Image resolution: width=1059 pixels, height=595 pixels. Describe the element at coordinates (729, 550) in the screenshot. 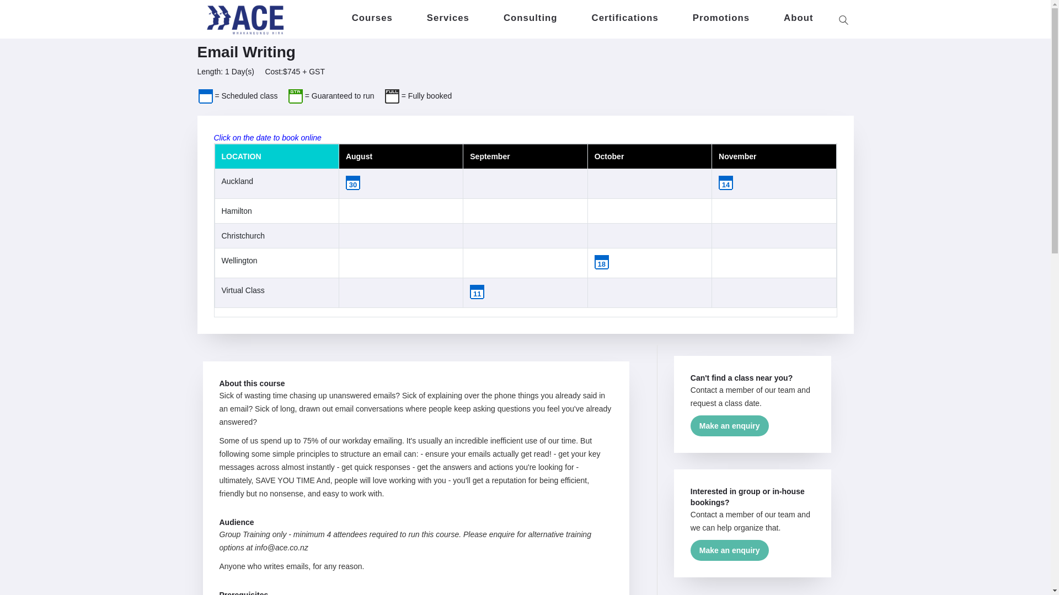

I see `Make an enquiry` at that location.